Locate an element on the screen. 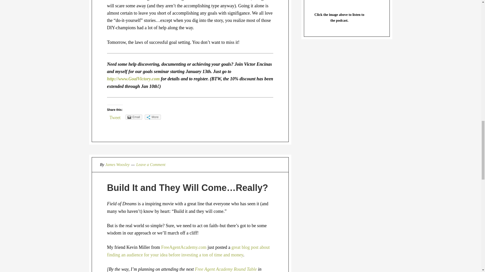 The width and height of the screenshot is (485, 272). Leave a Comment is located at coordinates (151, 164).